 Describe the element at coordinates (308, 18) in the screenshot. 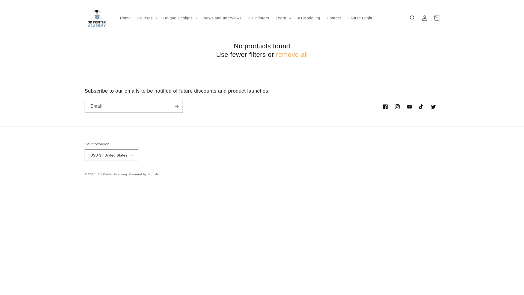

I see `3D Modeling` at that location.